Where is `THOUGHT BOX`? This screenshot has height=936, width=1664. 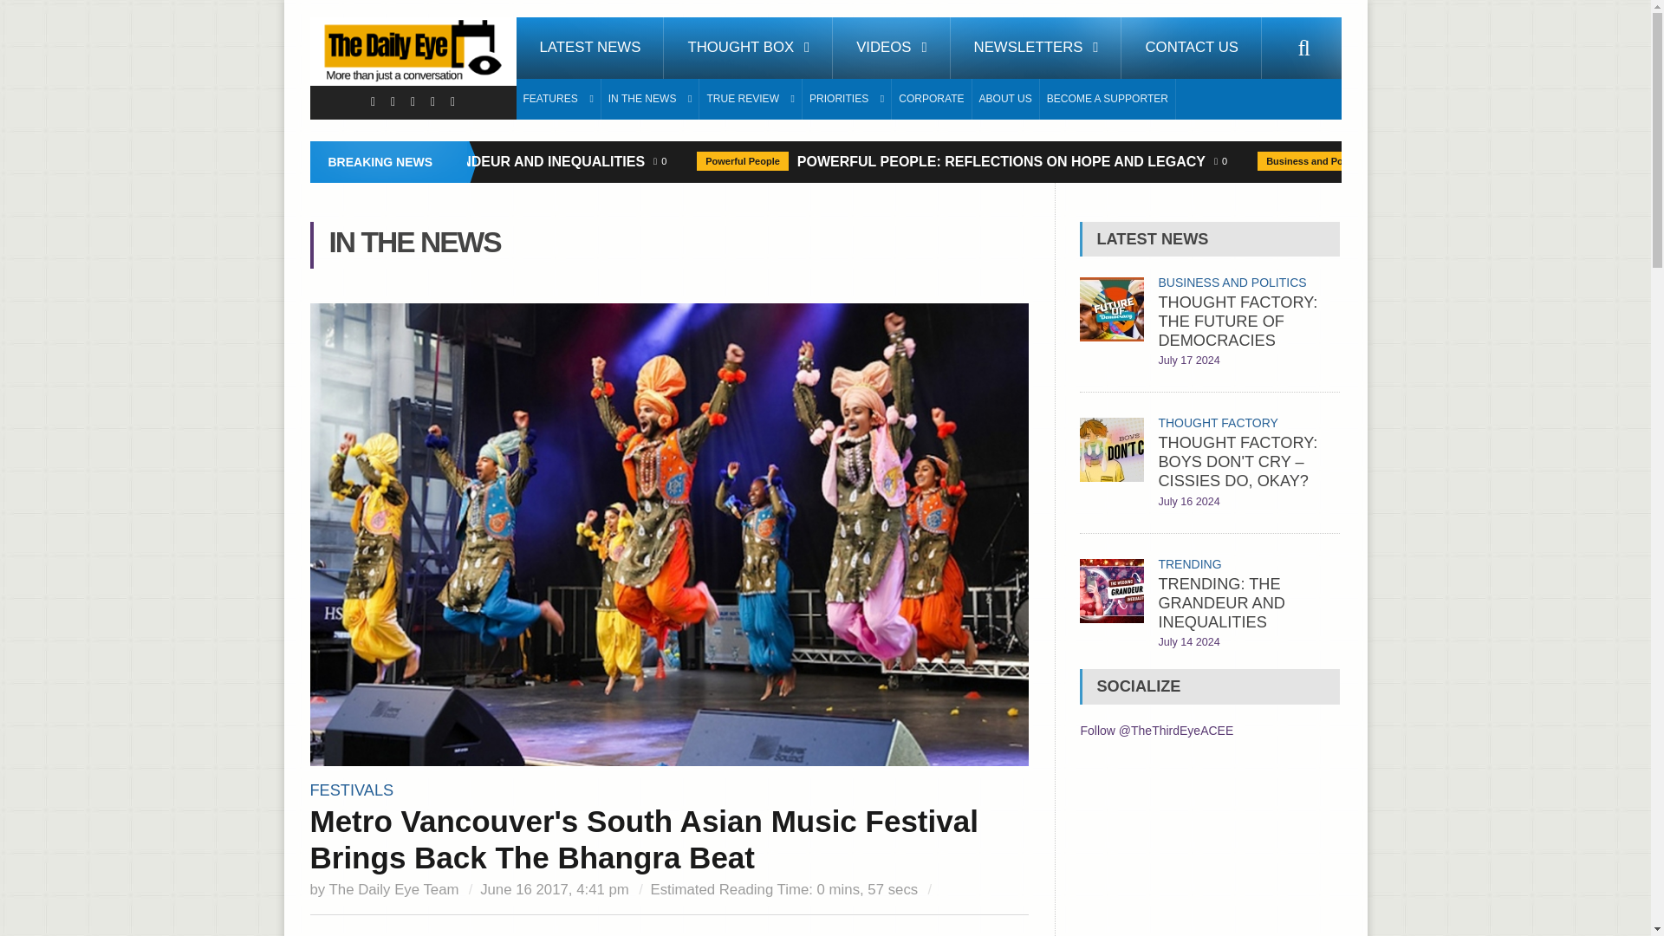 THOUGHT BOX is located at coordinates (749, 48).